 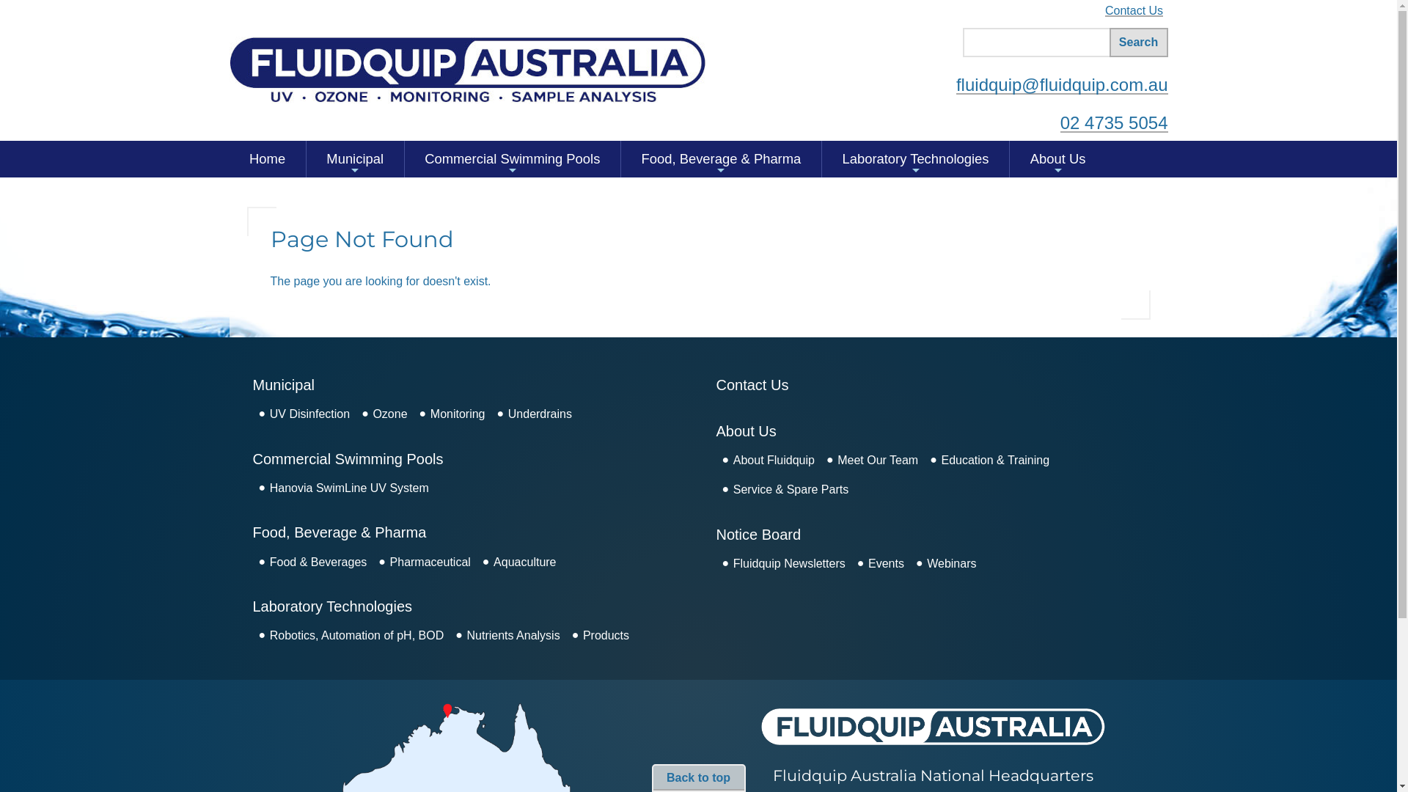 What do you see at coordinates (606, 635) in the screenshot?
I see `Products` at bounding box center [606, 635].